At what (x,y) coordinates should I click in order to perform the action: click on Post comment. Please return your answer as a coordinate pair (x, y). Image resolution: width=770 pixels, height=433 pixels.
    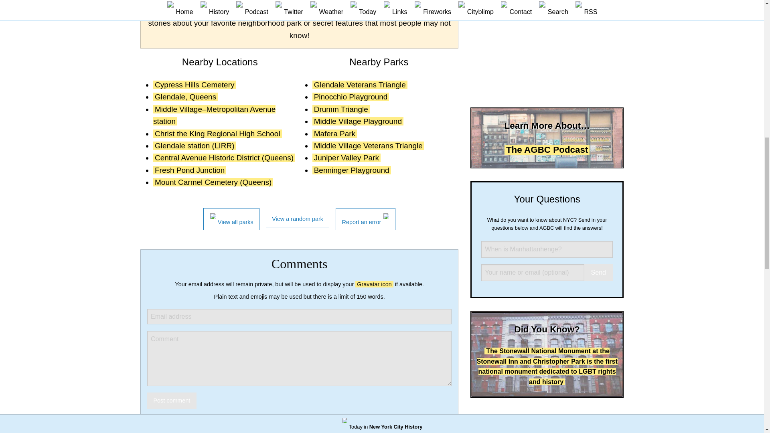
    Looking at the image, I should click on (172, 400).